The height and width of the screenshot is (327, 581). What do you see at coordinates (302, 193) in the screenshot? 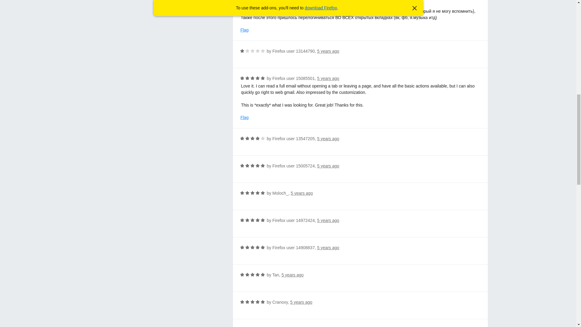
I see `5 years ago` at bounding box center [302, 193].